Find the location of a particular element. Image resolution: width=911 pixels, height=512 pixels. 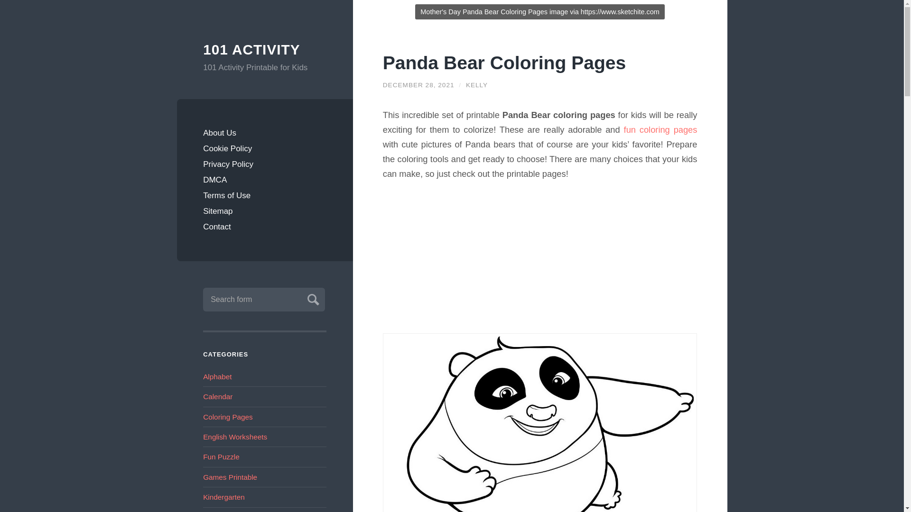

Coloring Pages is located at coordinates (228, 416).